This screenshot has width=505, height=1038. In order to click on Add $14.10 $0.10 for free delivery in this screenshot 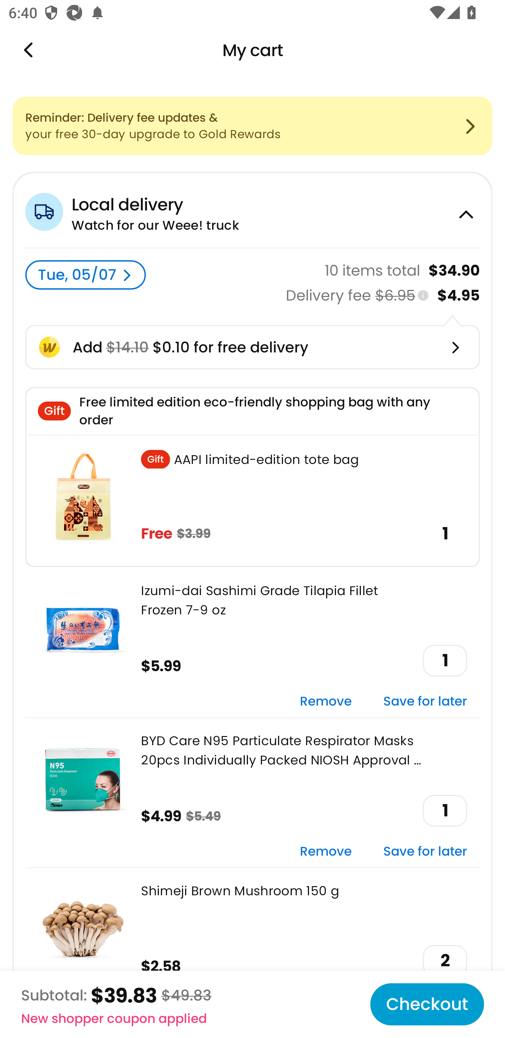, I will do `click(252, 347)`.